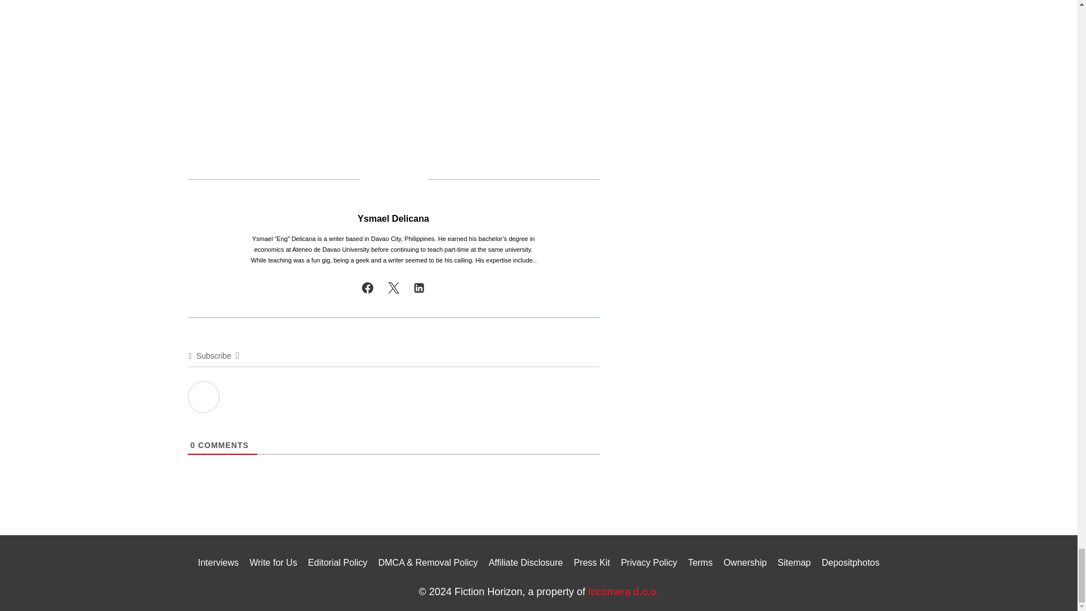 The width and height of the screenshot is (1086, 611). I want to click on Posts by Ysmael Delicana, so click(393, 218).